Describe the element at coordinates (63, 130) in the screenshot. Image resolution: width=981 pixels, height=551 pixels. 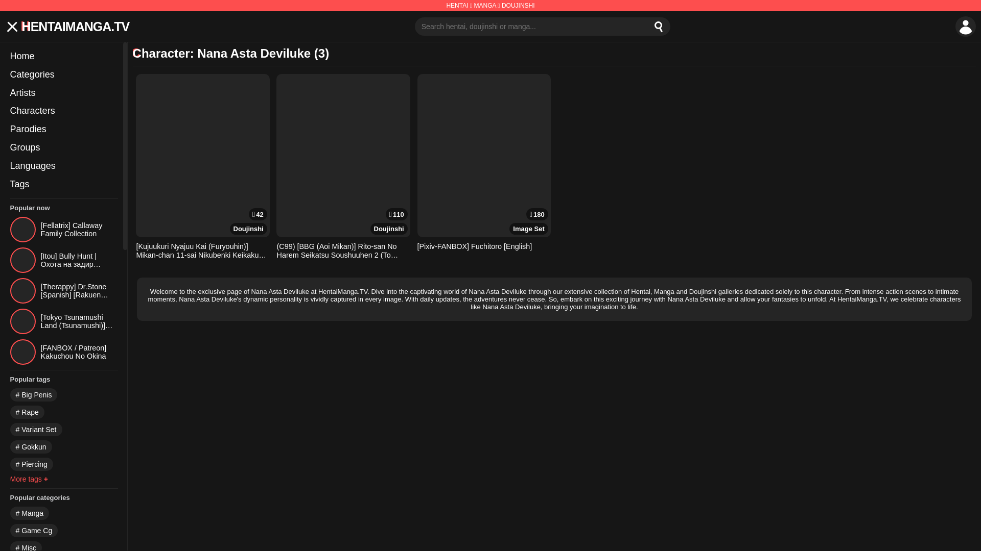
I see `Parodies` at that location.